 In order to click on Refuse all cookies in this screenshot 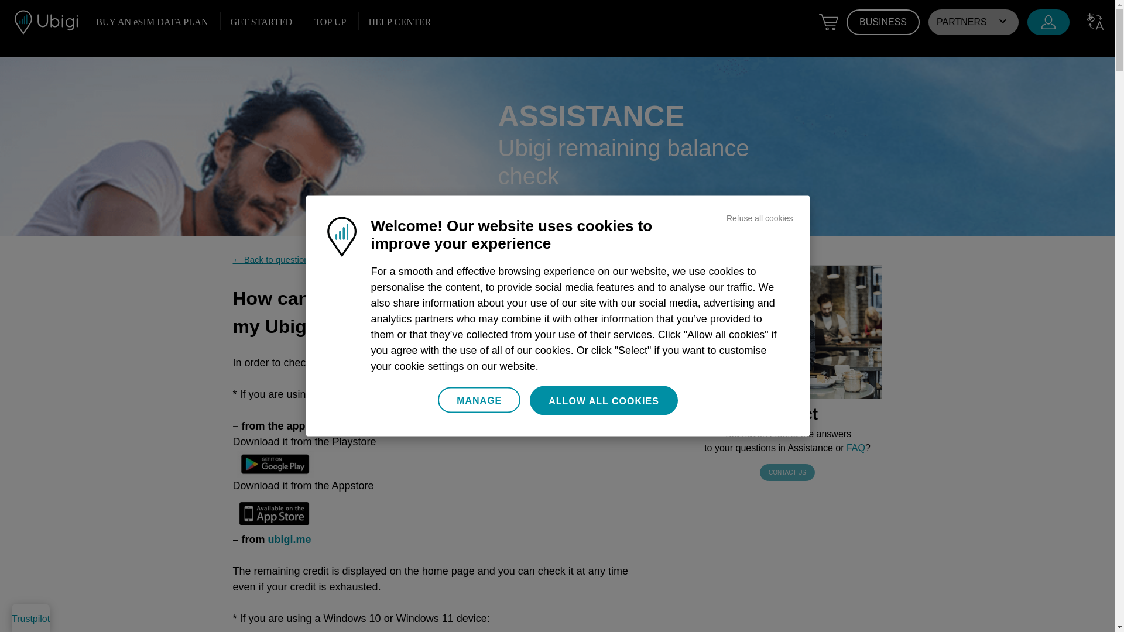, I will do `click(760, 218)`.